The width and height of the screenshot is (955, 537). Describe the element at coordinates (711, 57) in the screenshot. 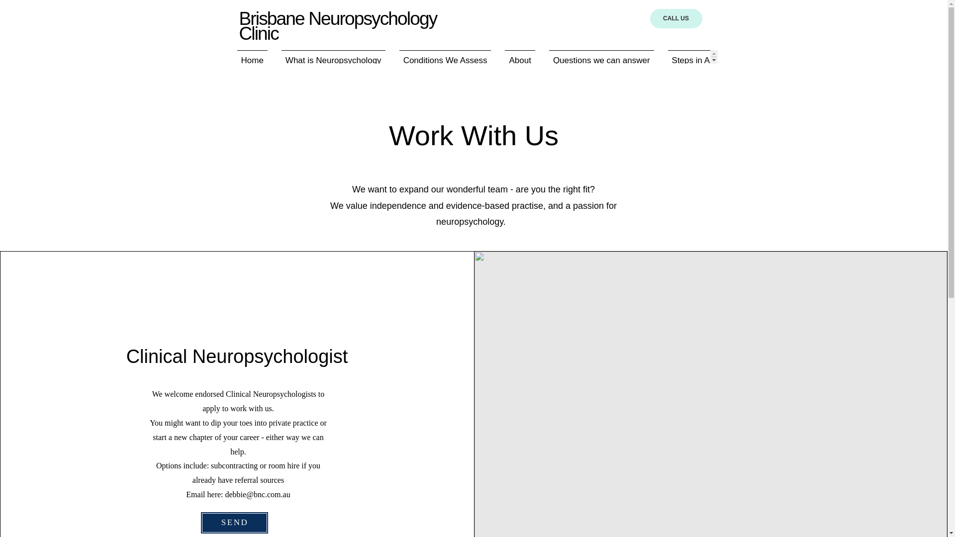

I see `Steps in Assessment` at that location.